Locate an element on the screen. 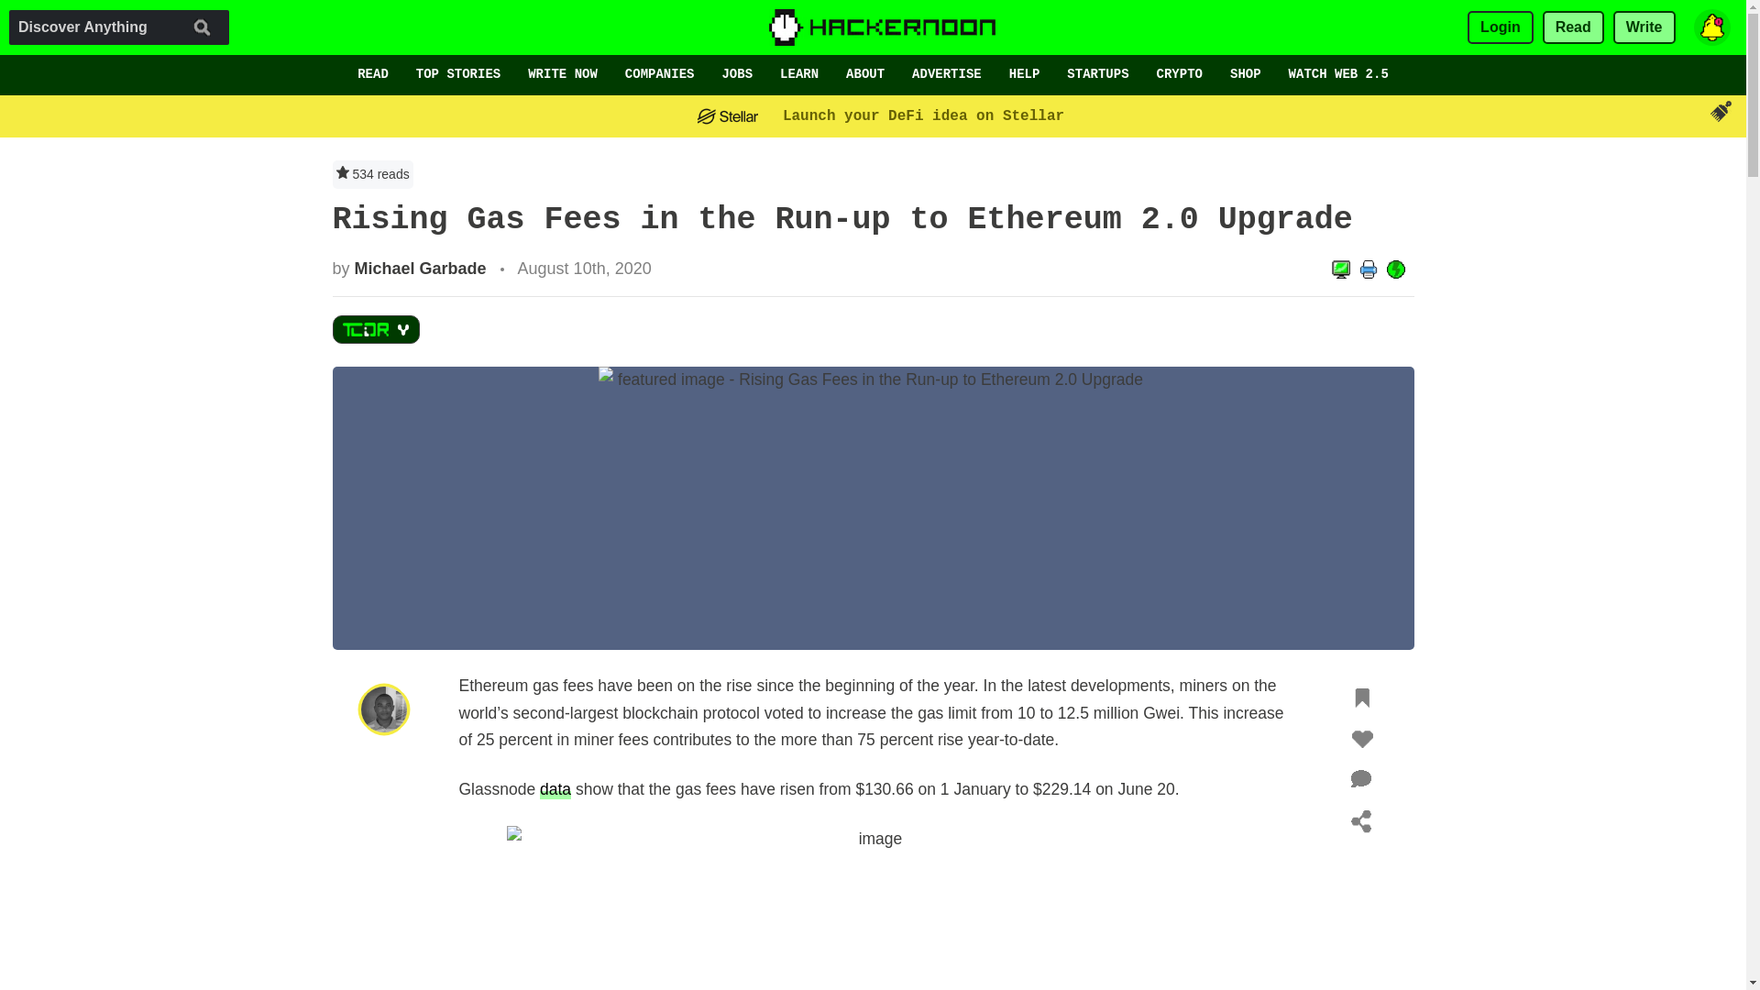 The width and height of the screenshot is (1760, 990). Write is located at coordinates (1644, 27).